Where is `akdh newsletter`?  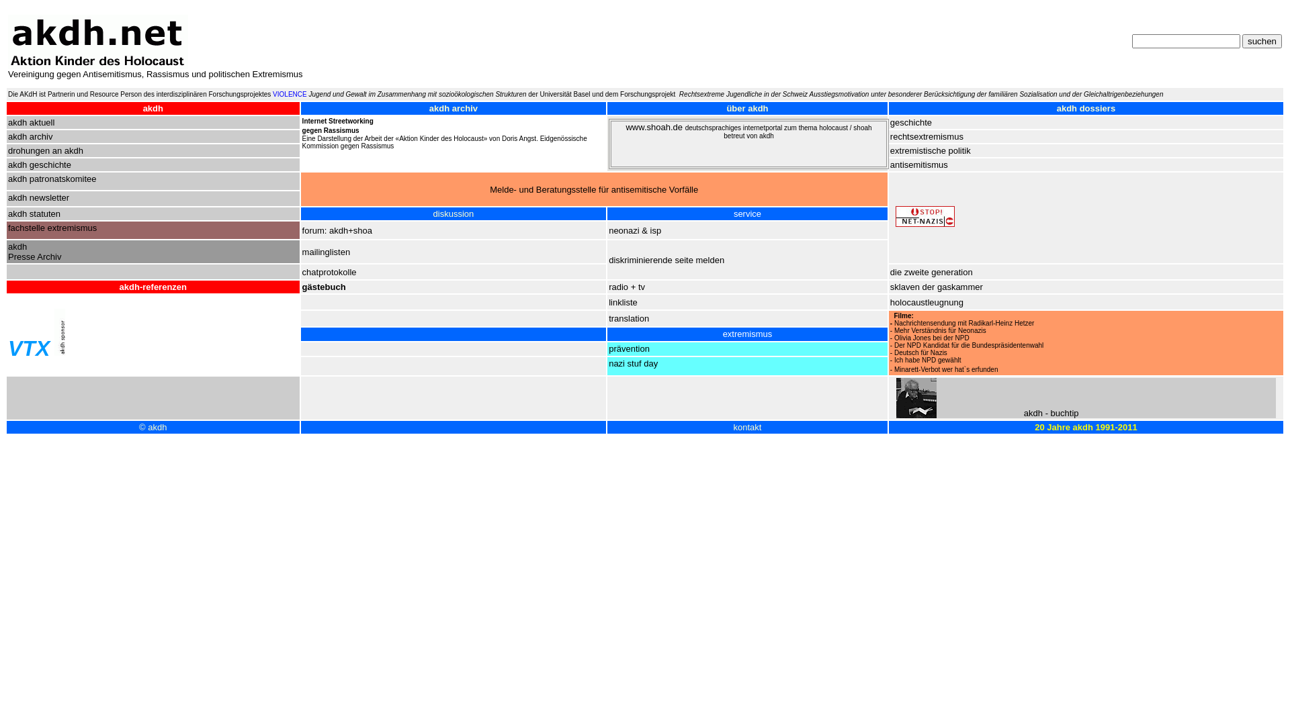
akdh newsletter is located at coordinates (39, 197).